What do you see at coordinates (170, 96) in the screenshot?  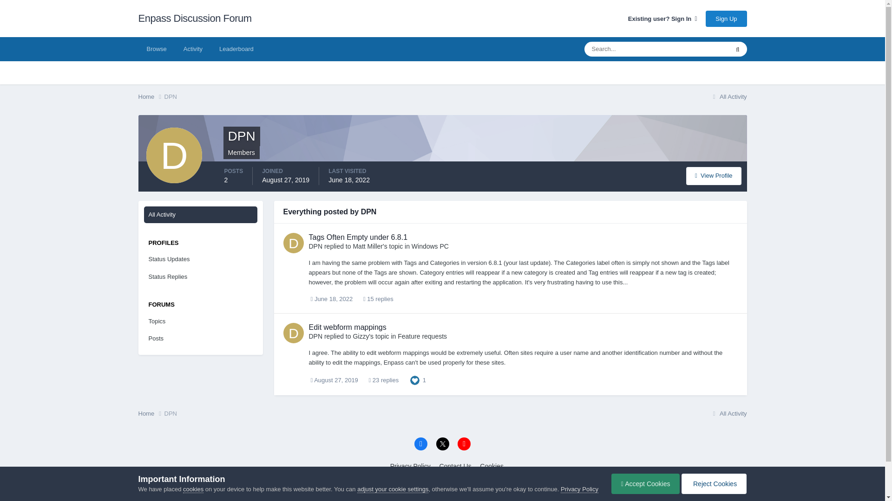 I see `DPN` at bounding box center [170, 96].